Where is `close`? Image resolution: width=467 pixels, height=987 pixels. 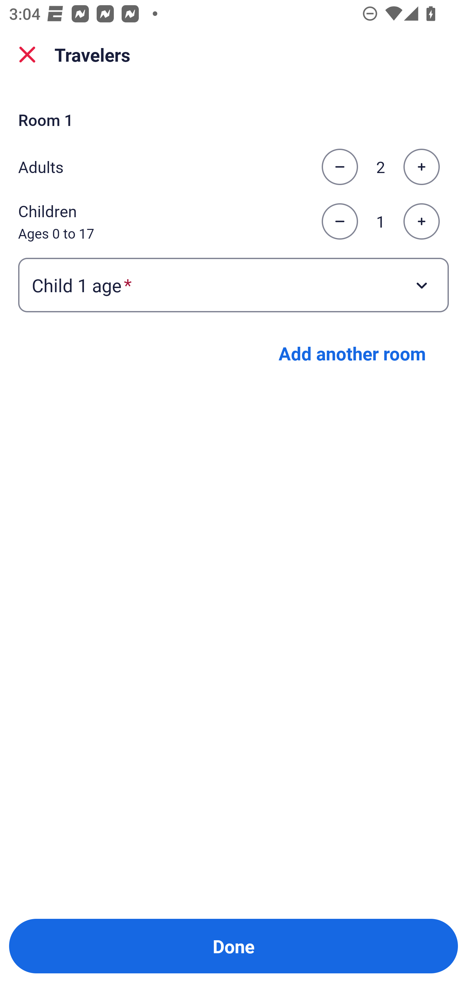
close is located at coordinates (27, 55).